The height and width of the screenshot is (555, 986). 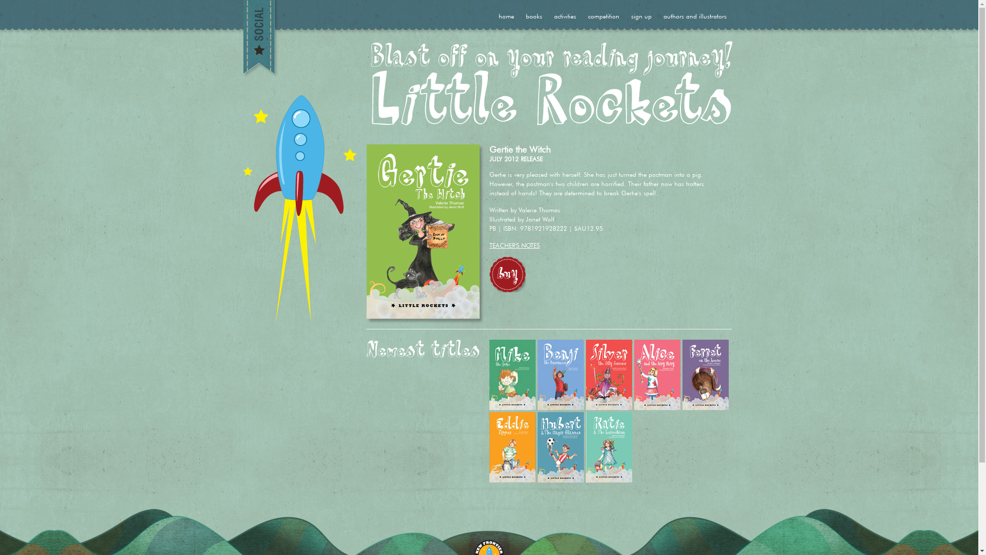 I want to click on authors and illustrators, so click(x=695, y=15).